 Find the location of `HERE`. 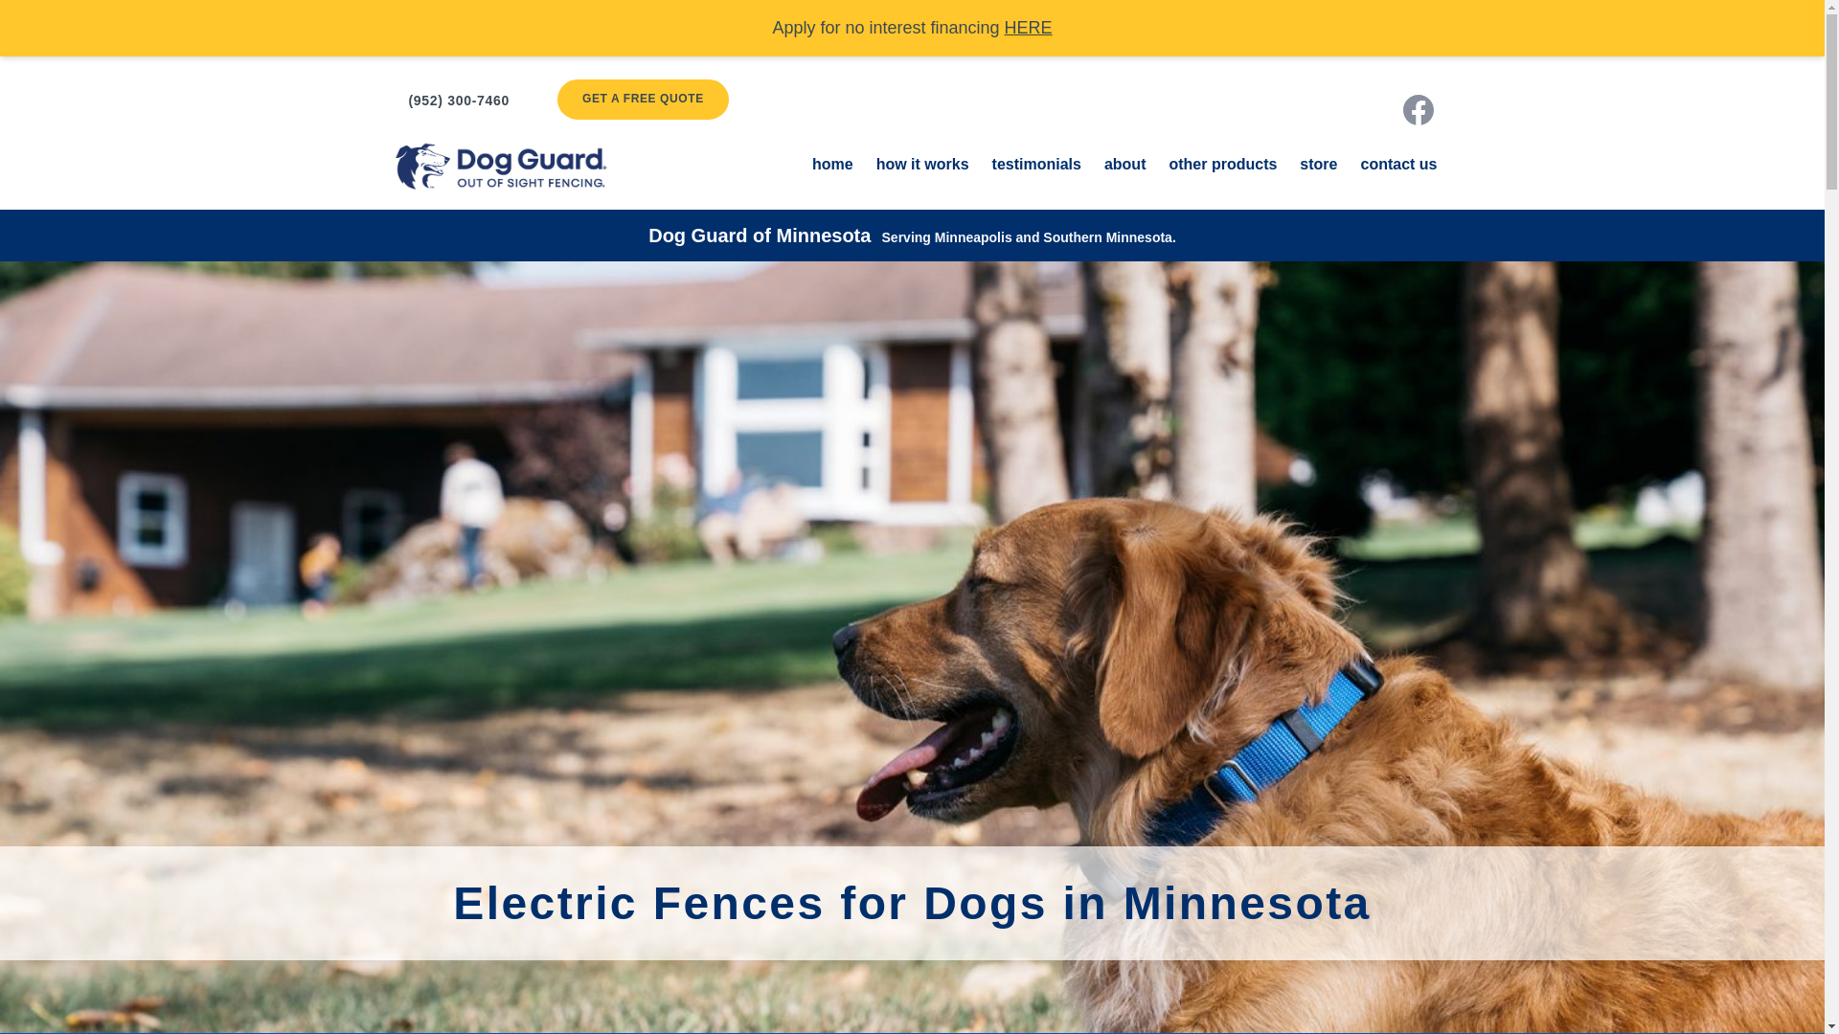

HERE is located at coordinates (1028, 28).